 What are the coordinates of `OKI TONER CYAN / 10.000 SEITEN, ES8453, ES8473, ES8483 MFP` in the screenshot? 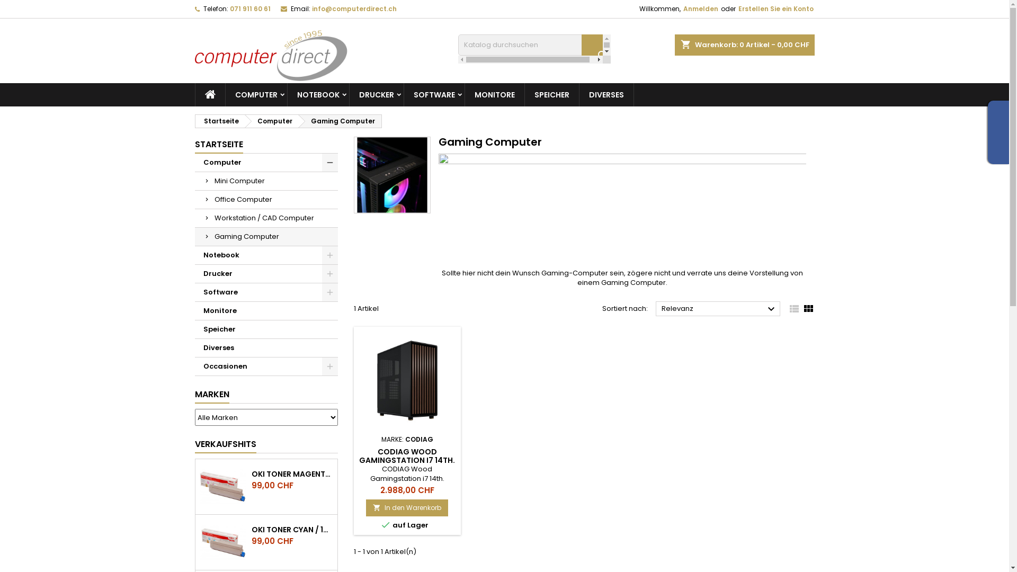 It's located at (292, 530).